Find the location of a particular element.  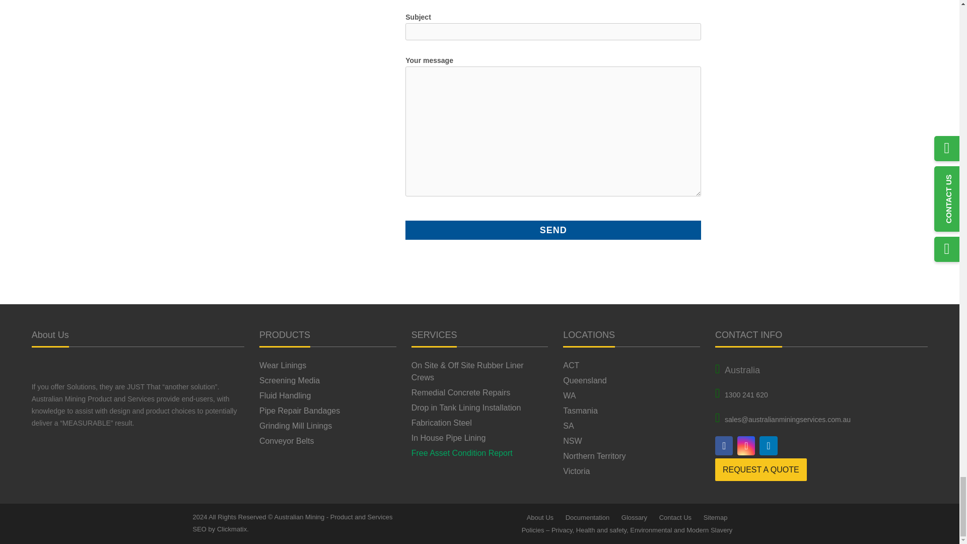

Send is located at coordinates (553, 230).